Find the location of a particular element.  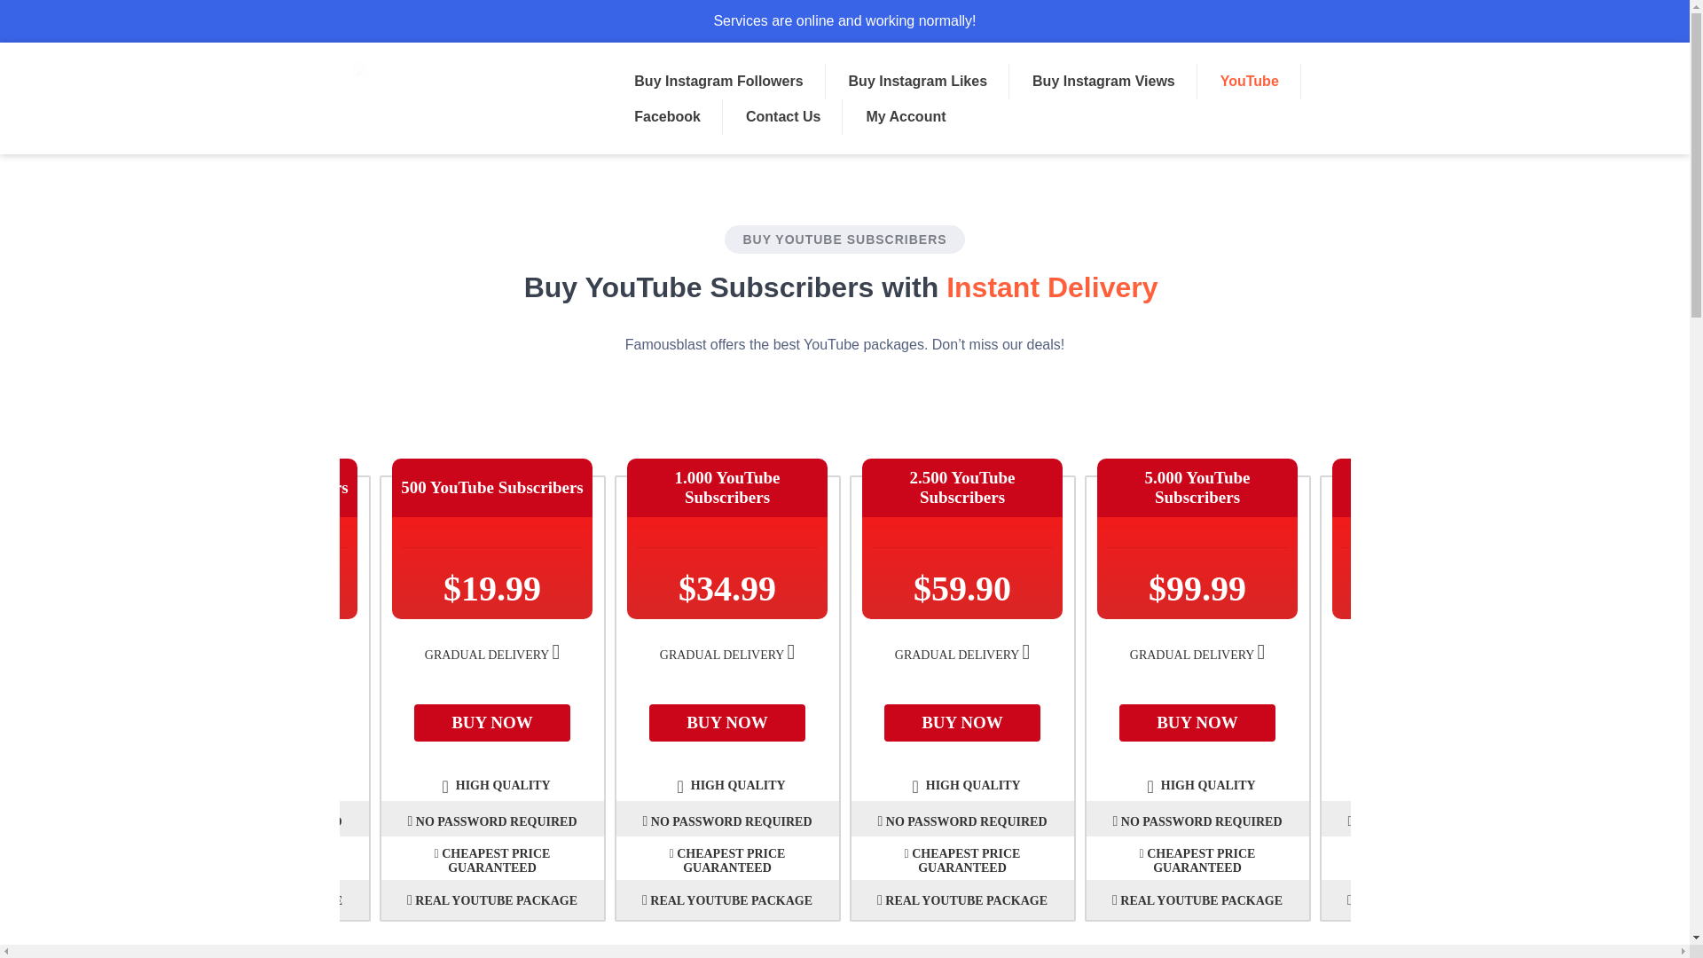

Buy Instagram Followers is located at coordinates (718, 82).